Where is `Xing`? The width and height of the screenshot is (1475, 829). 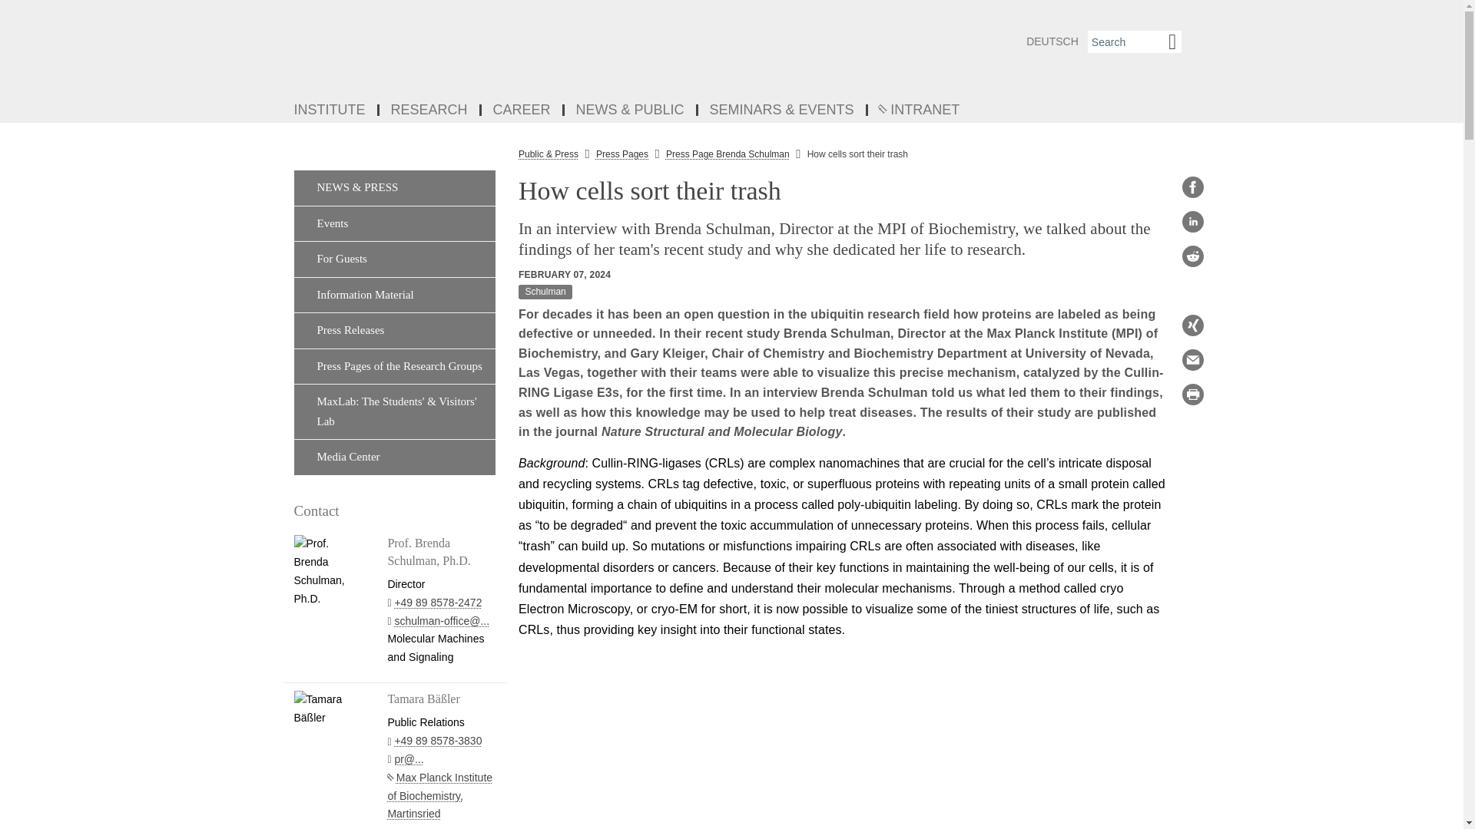
Xing is located at coordinates (1192, 325).